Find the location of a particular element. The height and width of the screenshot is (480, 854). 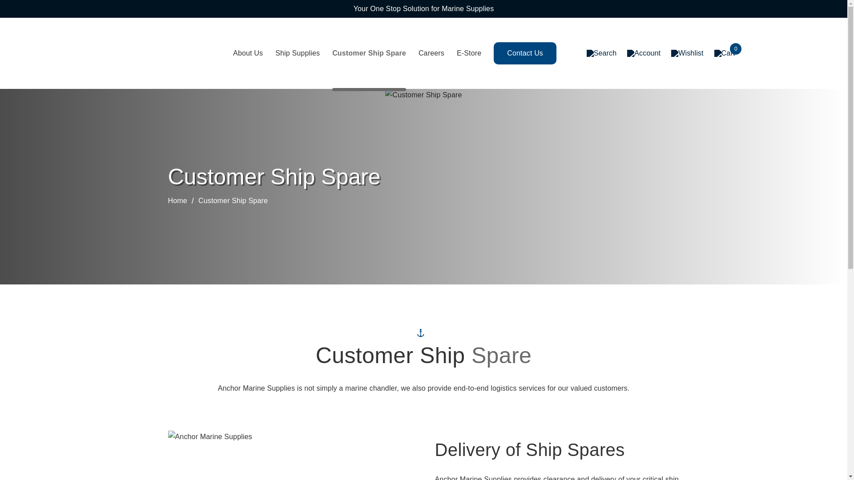

Home is located at coordinates (183, 201).